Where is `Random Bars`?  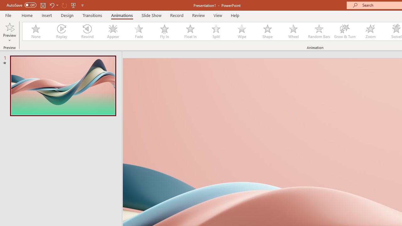 Random Bars is located at coordinates (319, 31).